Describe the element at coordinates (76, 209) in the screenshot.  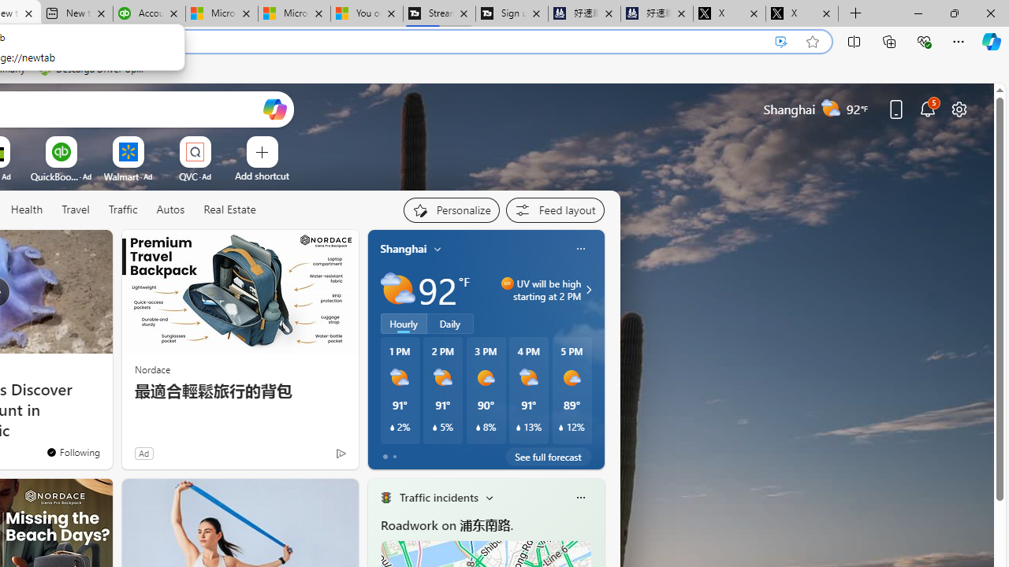
I see `Travel` at that location.